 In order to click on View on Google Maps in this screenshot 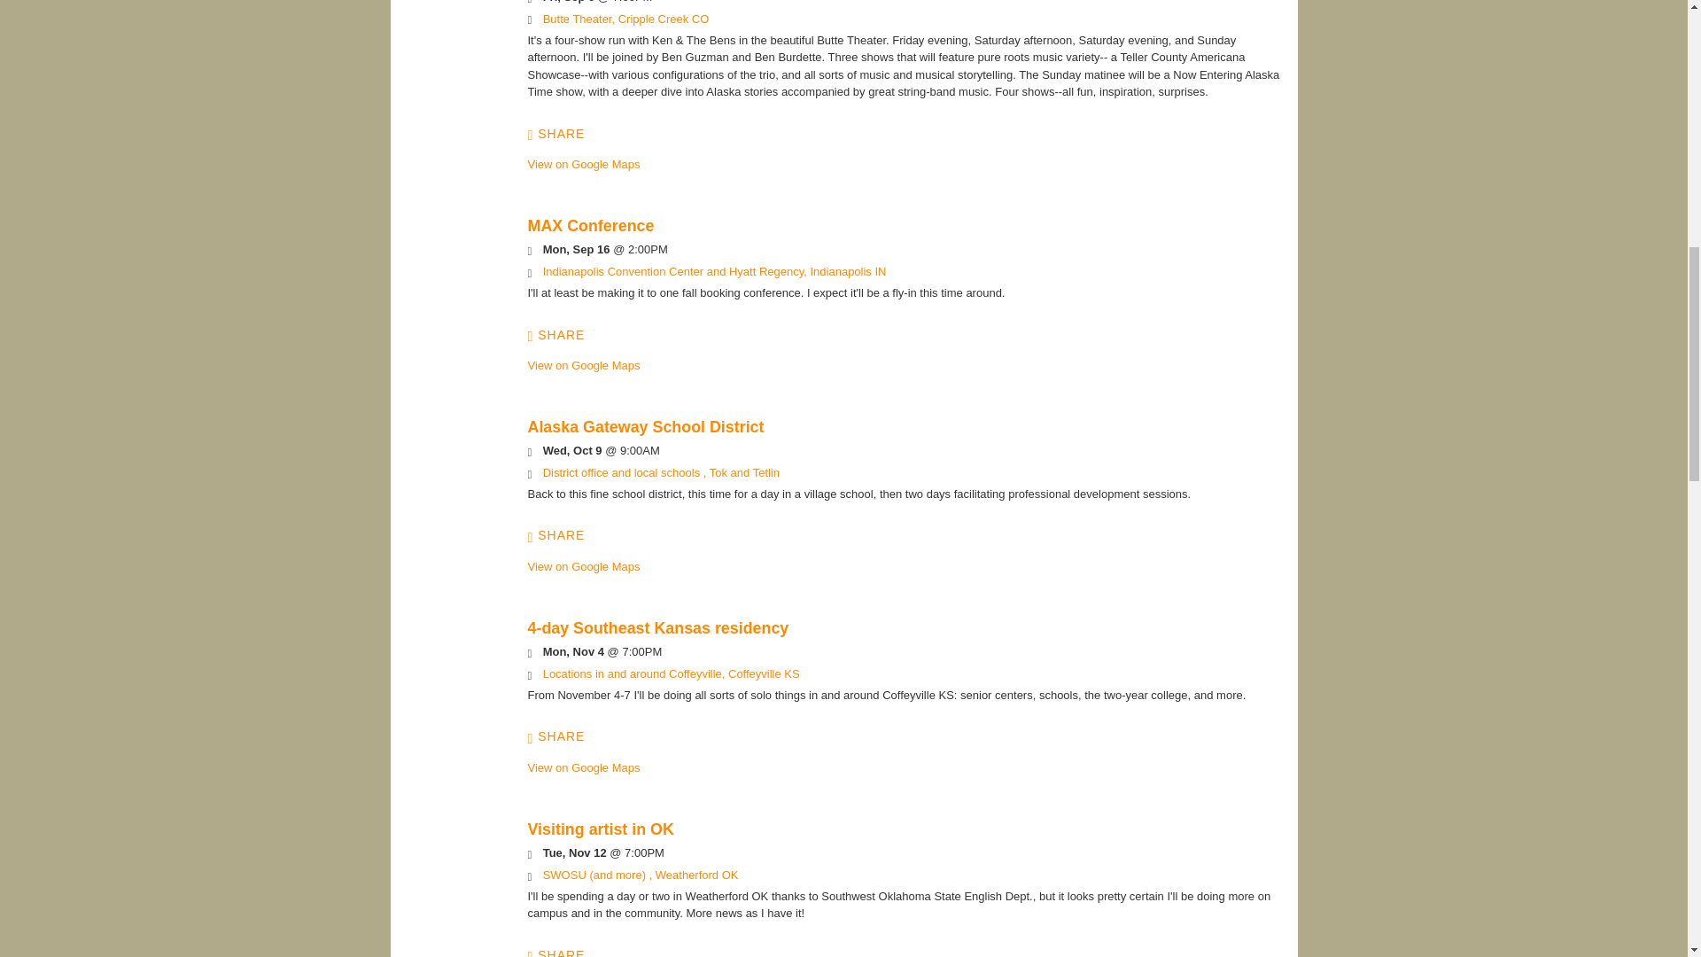, I will do `click(625, 19)`.